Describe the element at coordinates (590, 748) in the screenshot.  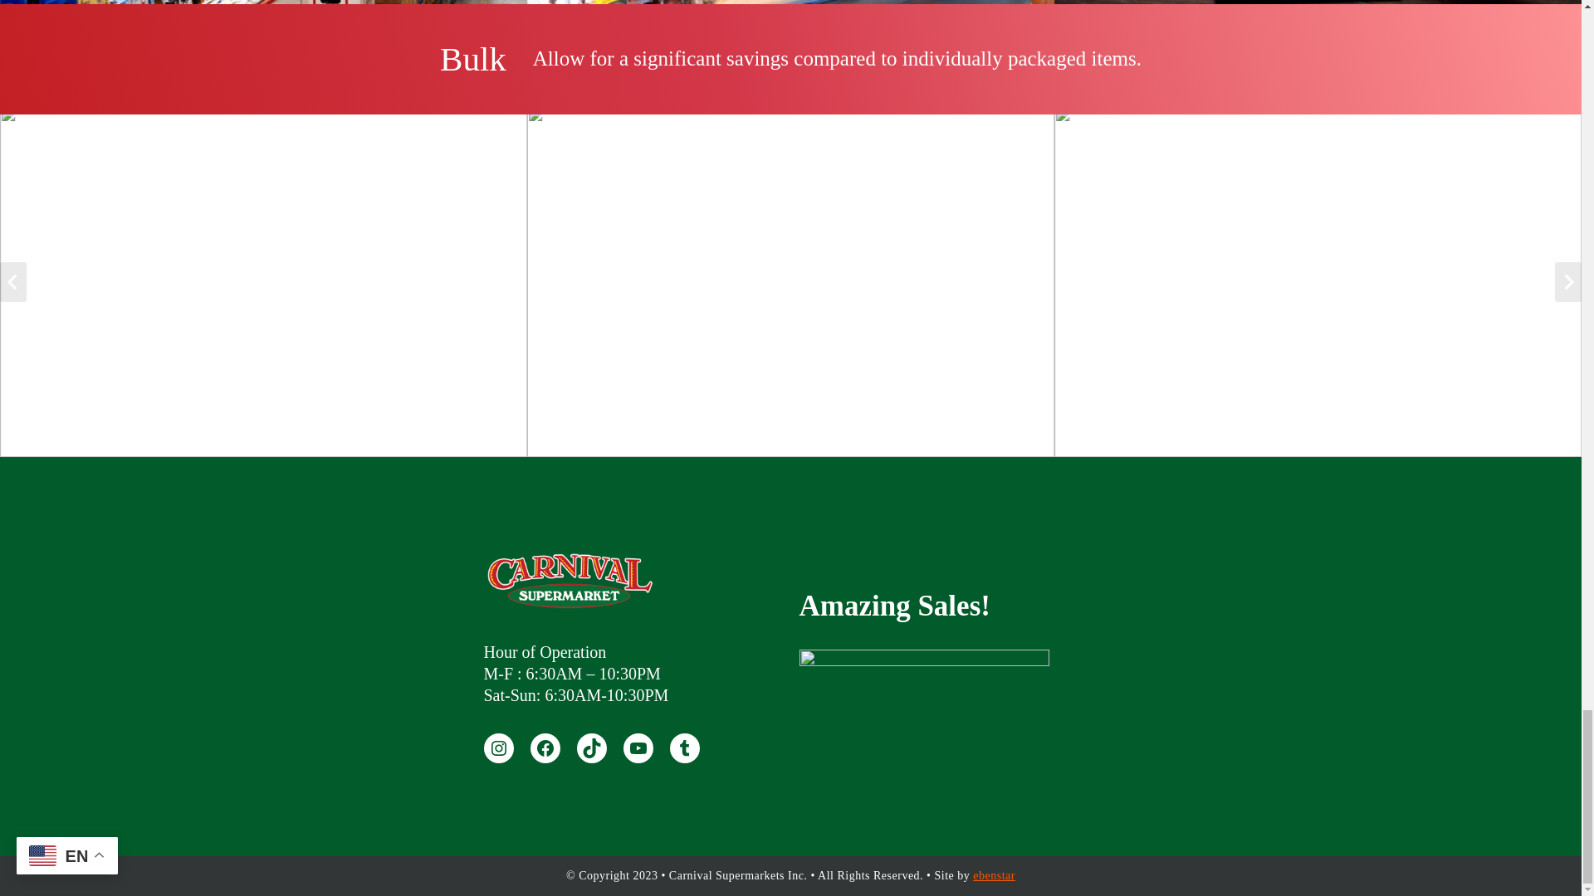
I see `TikTok` at that location.